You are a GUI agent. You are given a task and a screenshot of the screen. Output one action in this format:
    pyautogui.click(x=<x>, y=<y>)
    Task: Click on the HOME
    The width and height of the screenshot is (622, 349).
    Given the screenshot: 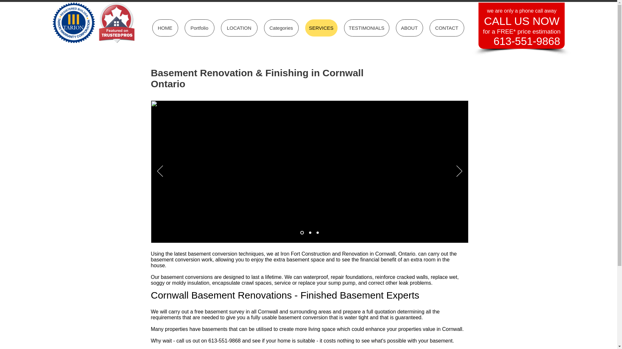 What is the action you would take?
    pyautogui.click(x=165, y=28)
    